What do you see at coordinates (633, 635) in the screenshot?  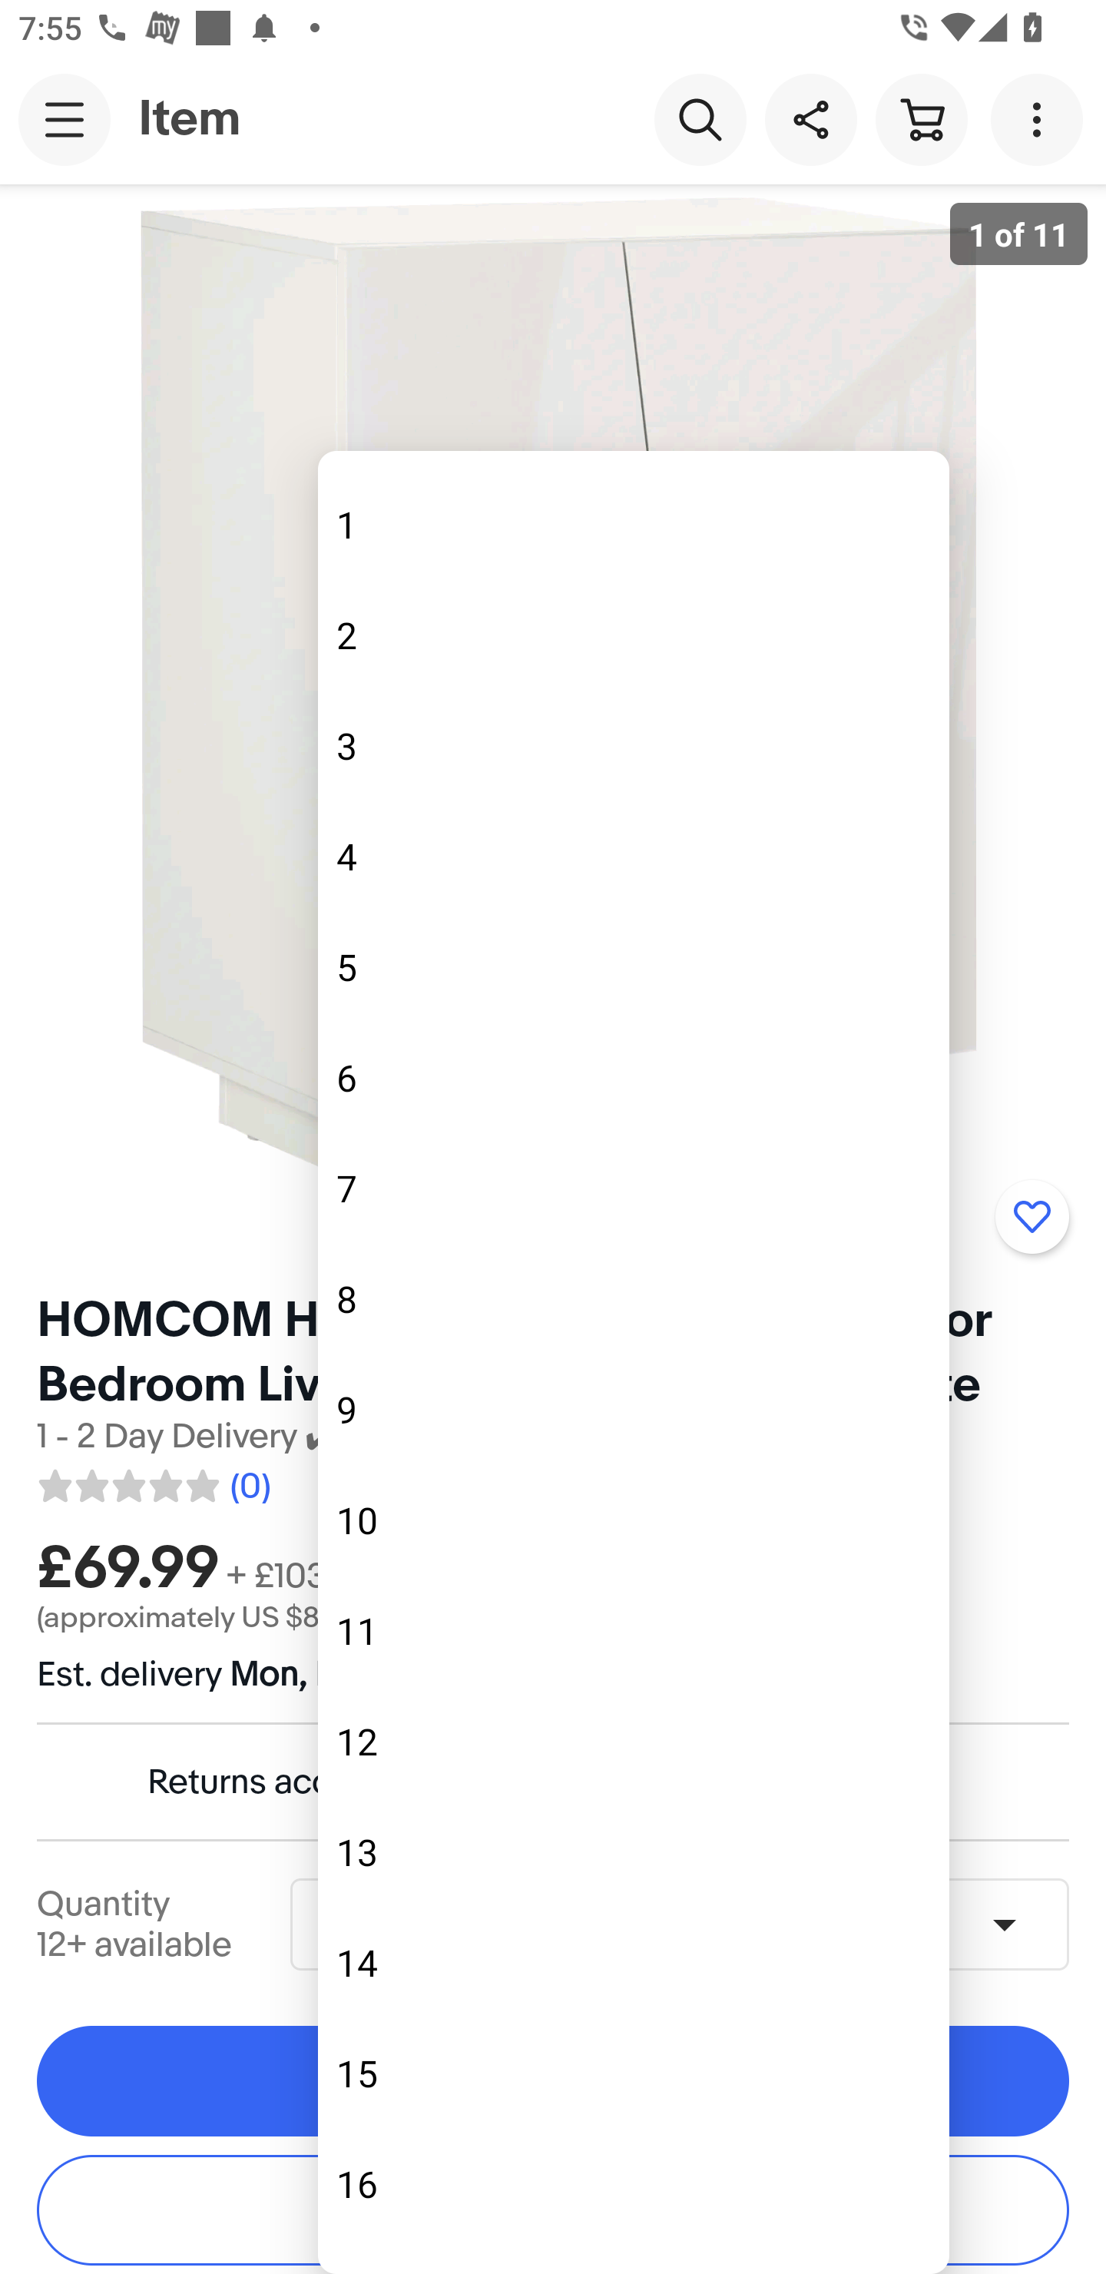 I see `2` at bounding box center [633, 635].